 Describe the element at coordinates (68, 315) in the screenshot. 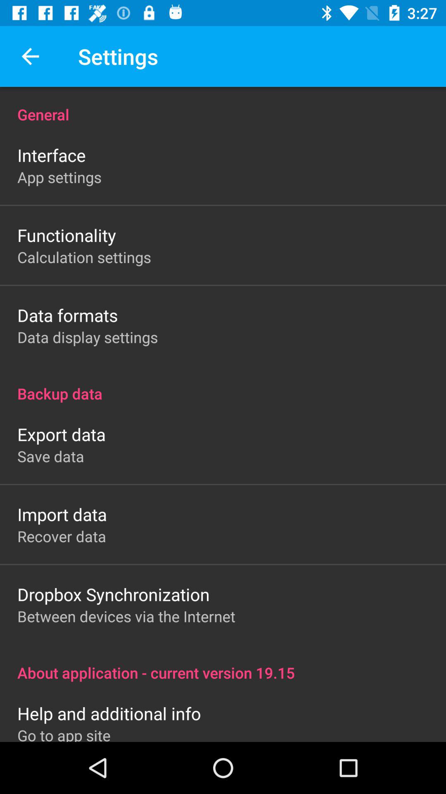

I see `turn off the icon below calculation settings icon` at that location.